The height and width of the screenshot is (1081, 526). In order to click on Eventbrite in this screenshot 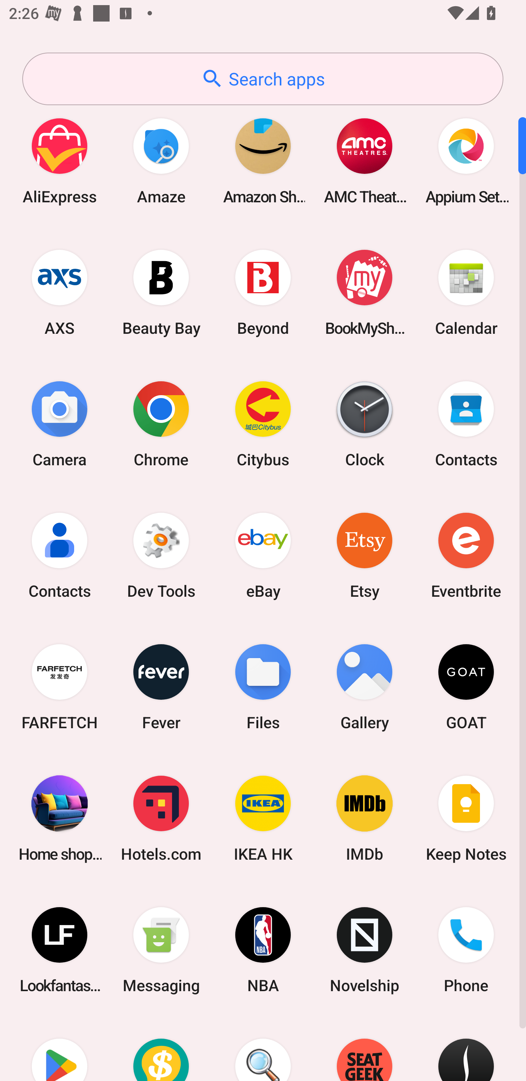, I will do `click(466, 555)`.